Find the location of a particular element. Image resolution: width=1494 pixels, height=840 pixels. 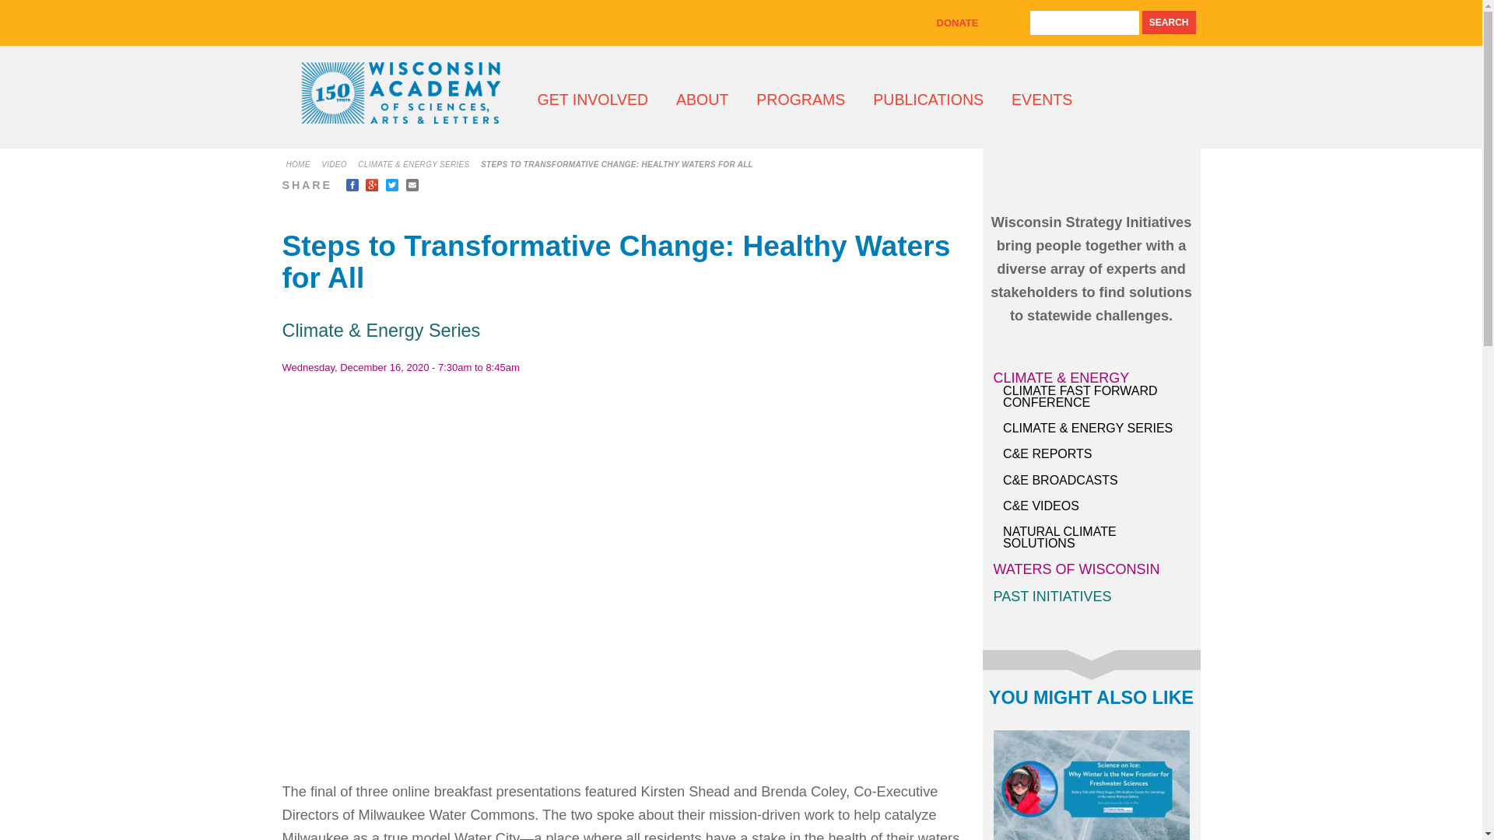

GET INVOLVED is located at coordinates (592, 100).